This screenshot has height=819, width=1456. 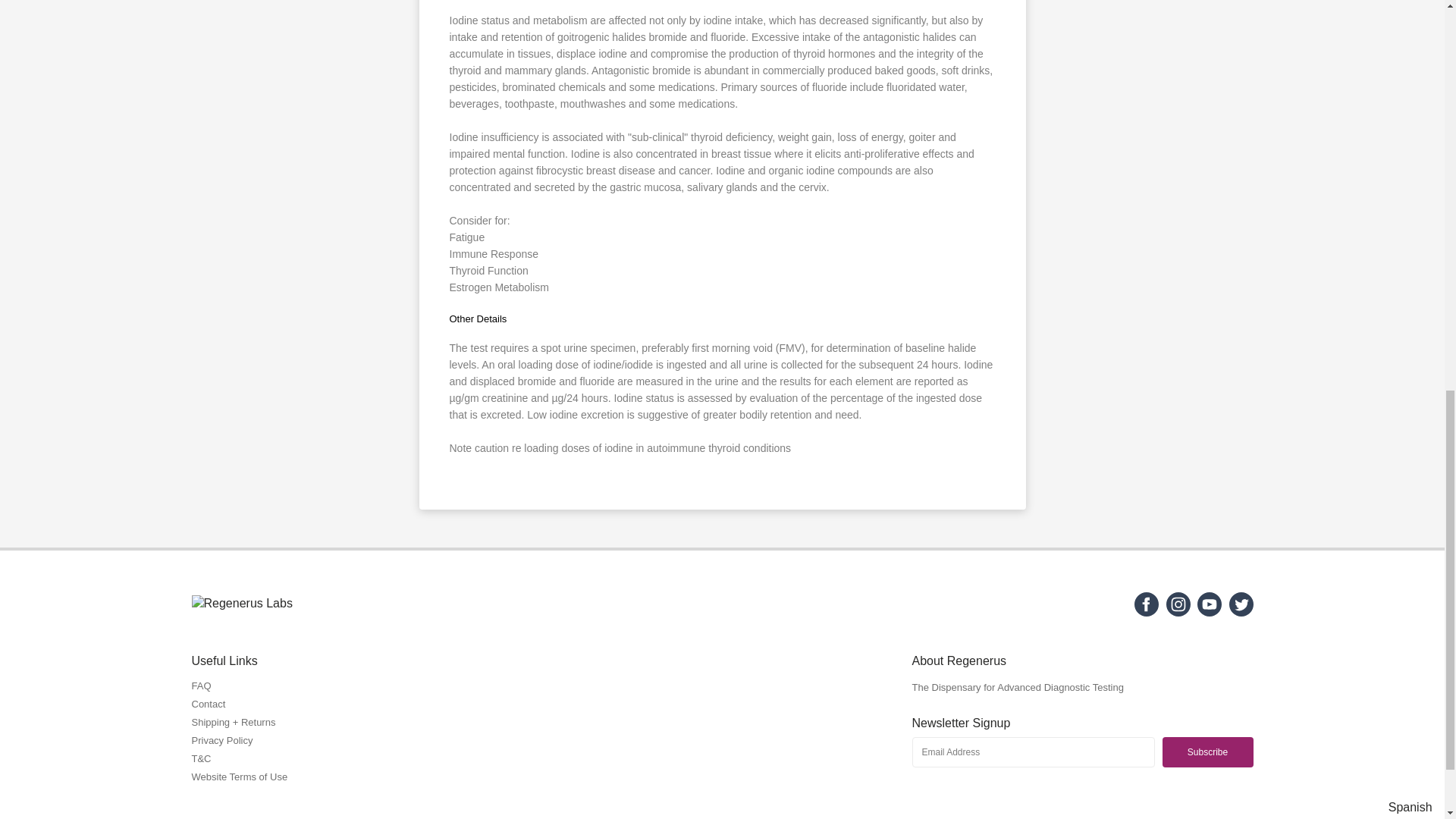 I want to click on YouTubeicon, so click(x=1209, y=613).